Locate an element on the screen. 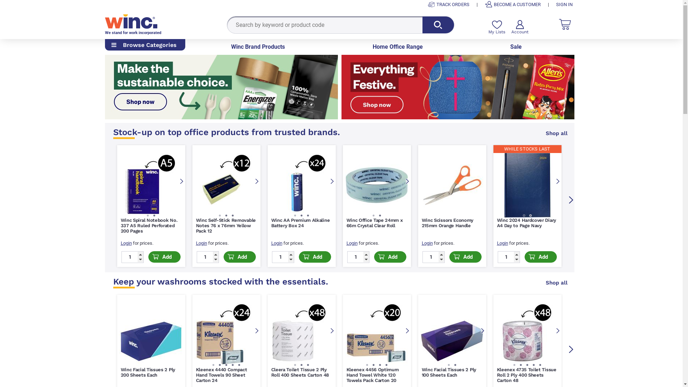 Image resolution: width=688 pixels, height=387 pixels. Image 3 is located at coordinates (233, 216).